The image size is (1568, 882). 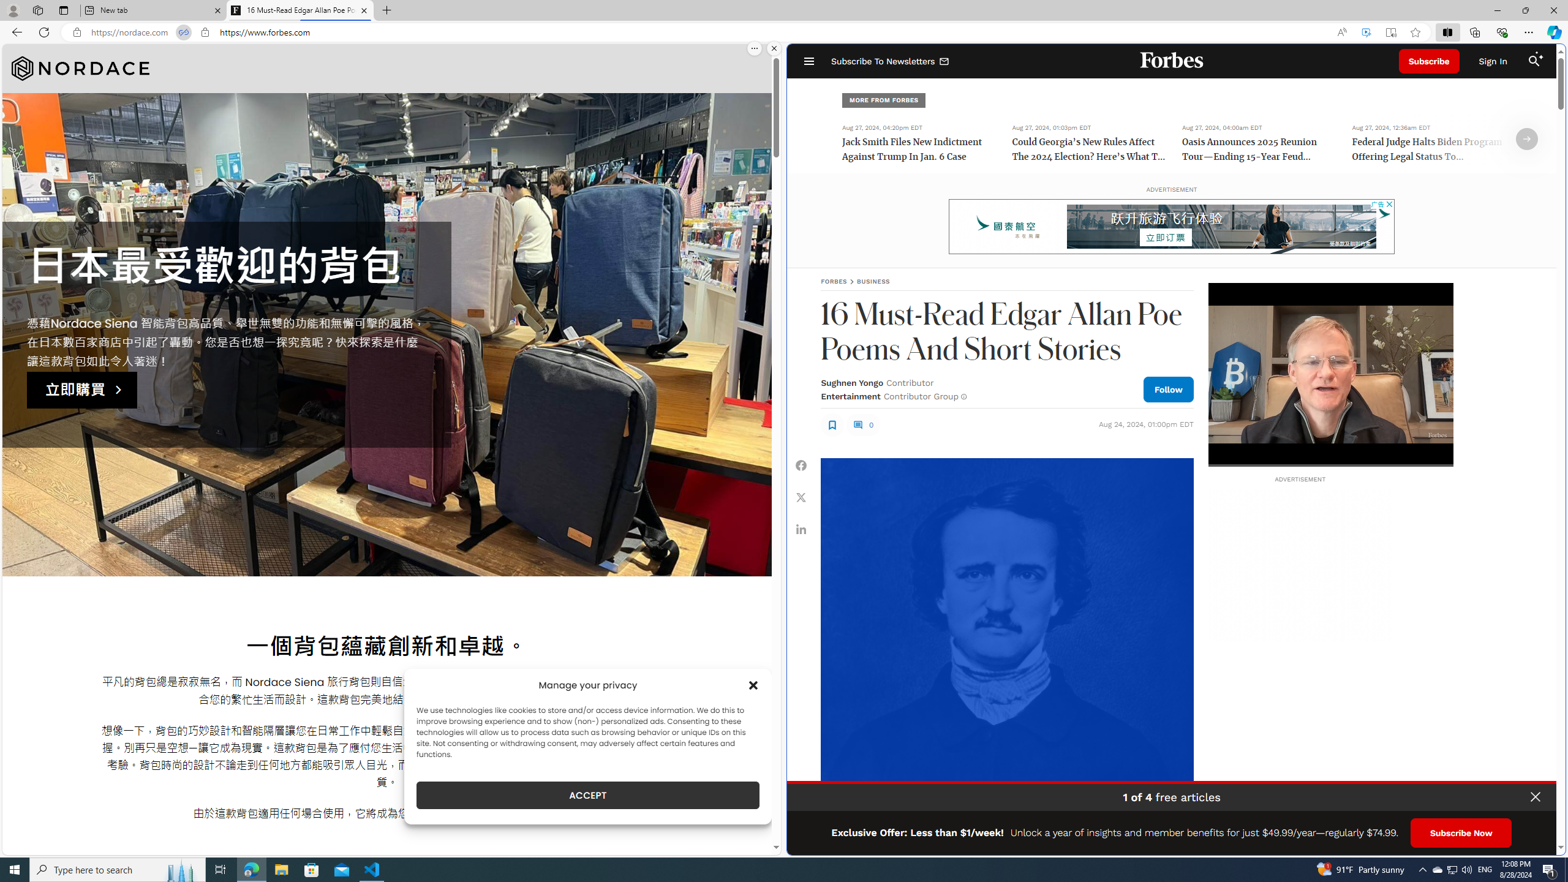 What do you see at coordinates (183, 32) in the screenshot?
I see `Tabs in split screen` at bounding box center [183, 32].